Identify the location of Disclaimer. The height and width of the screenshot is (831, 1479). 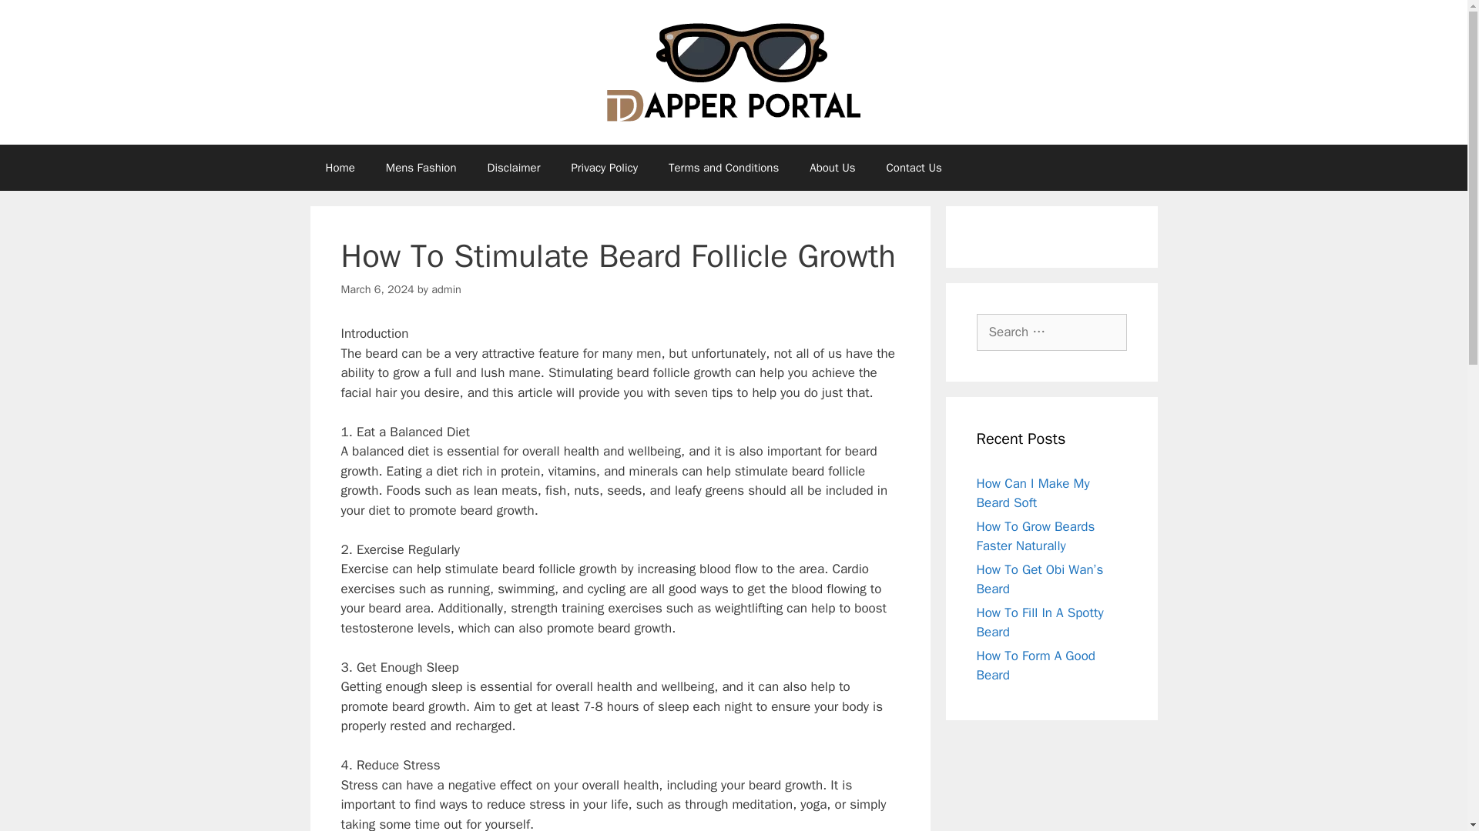
(513, 168).